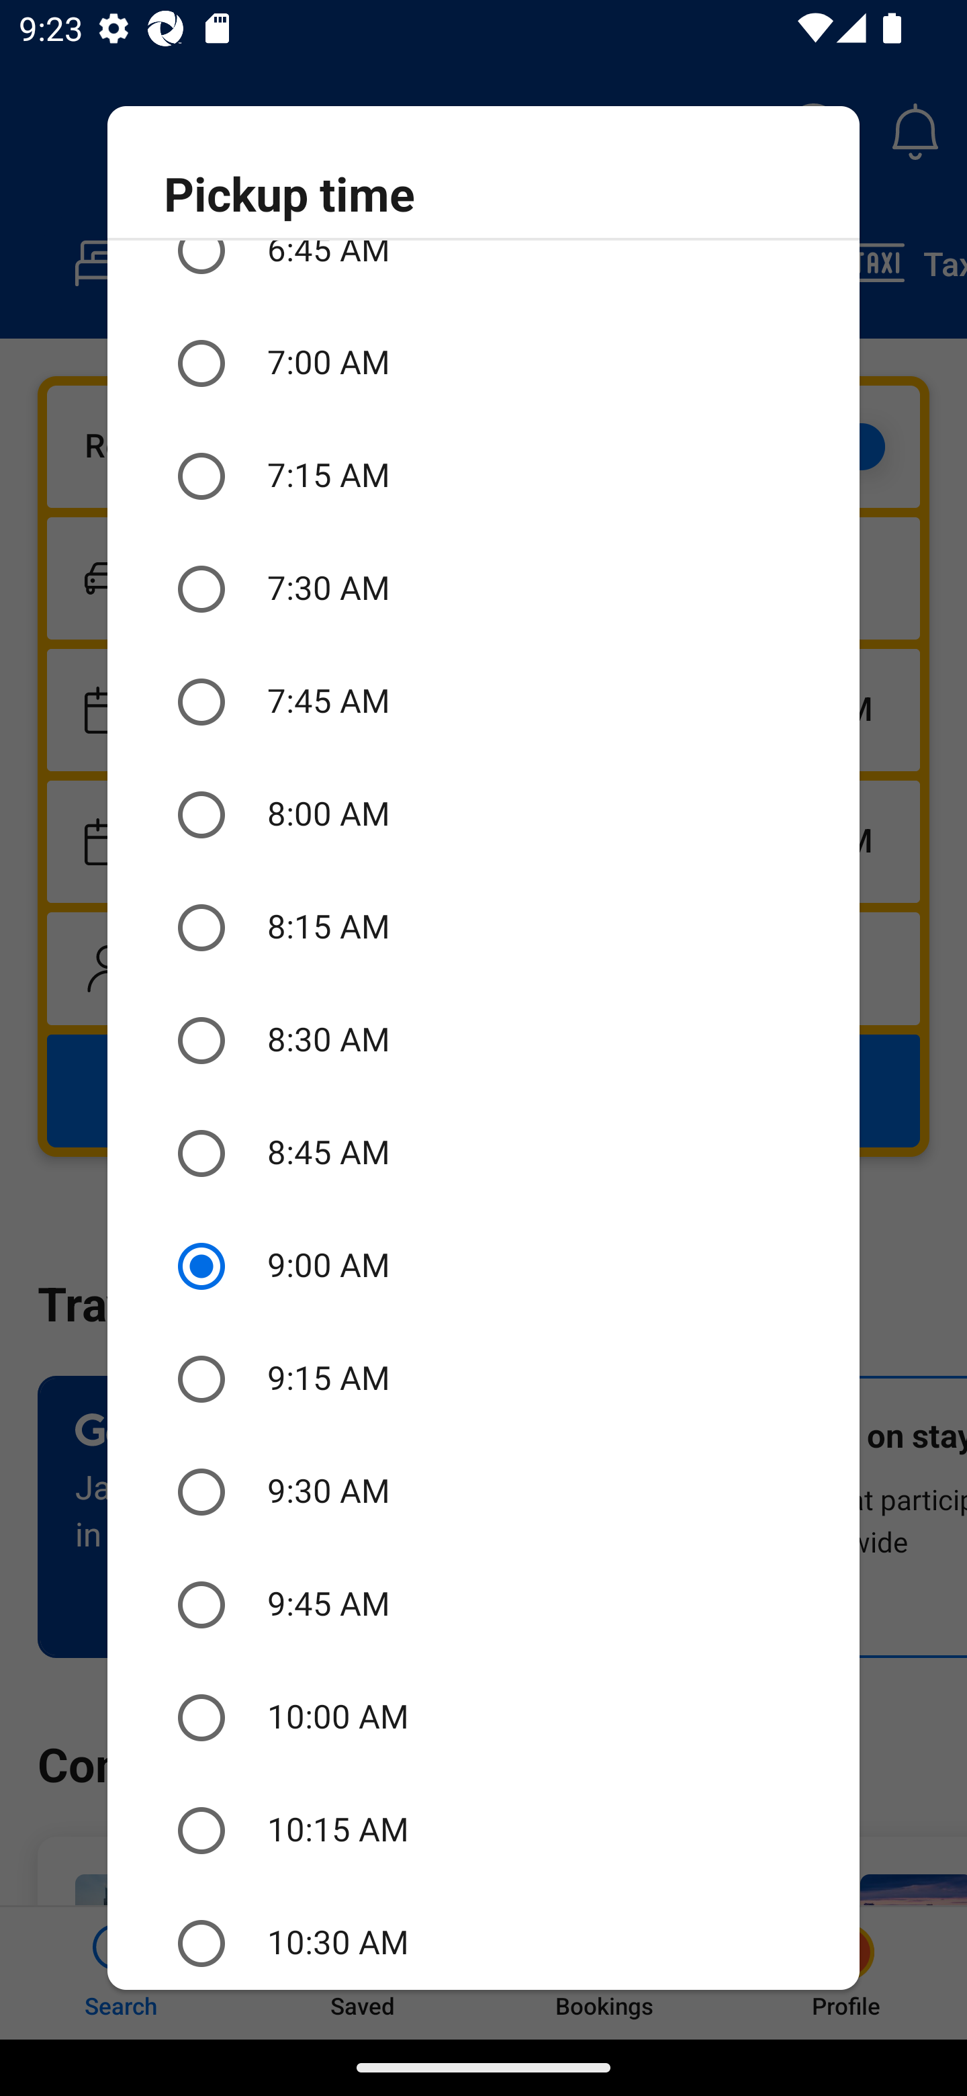  What do you see at coordinates (483, 1717) in the screenshot?
I see `10:00 AM` at bounding box center [483, 1717].